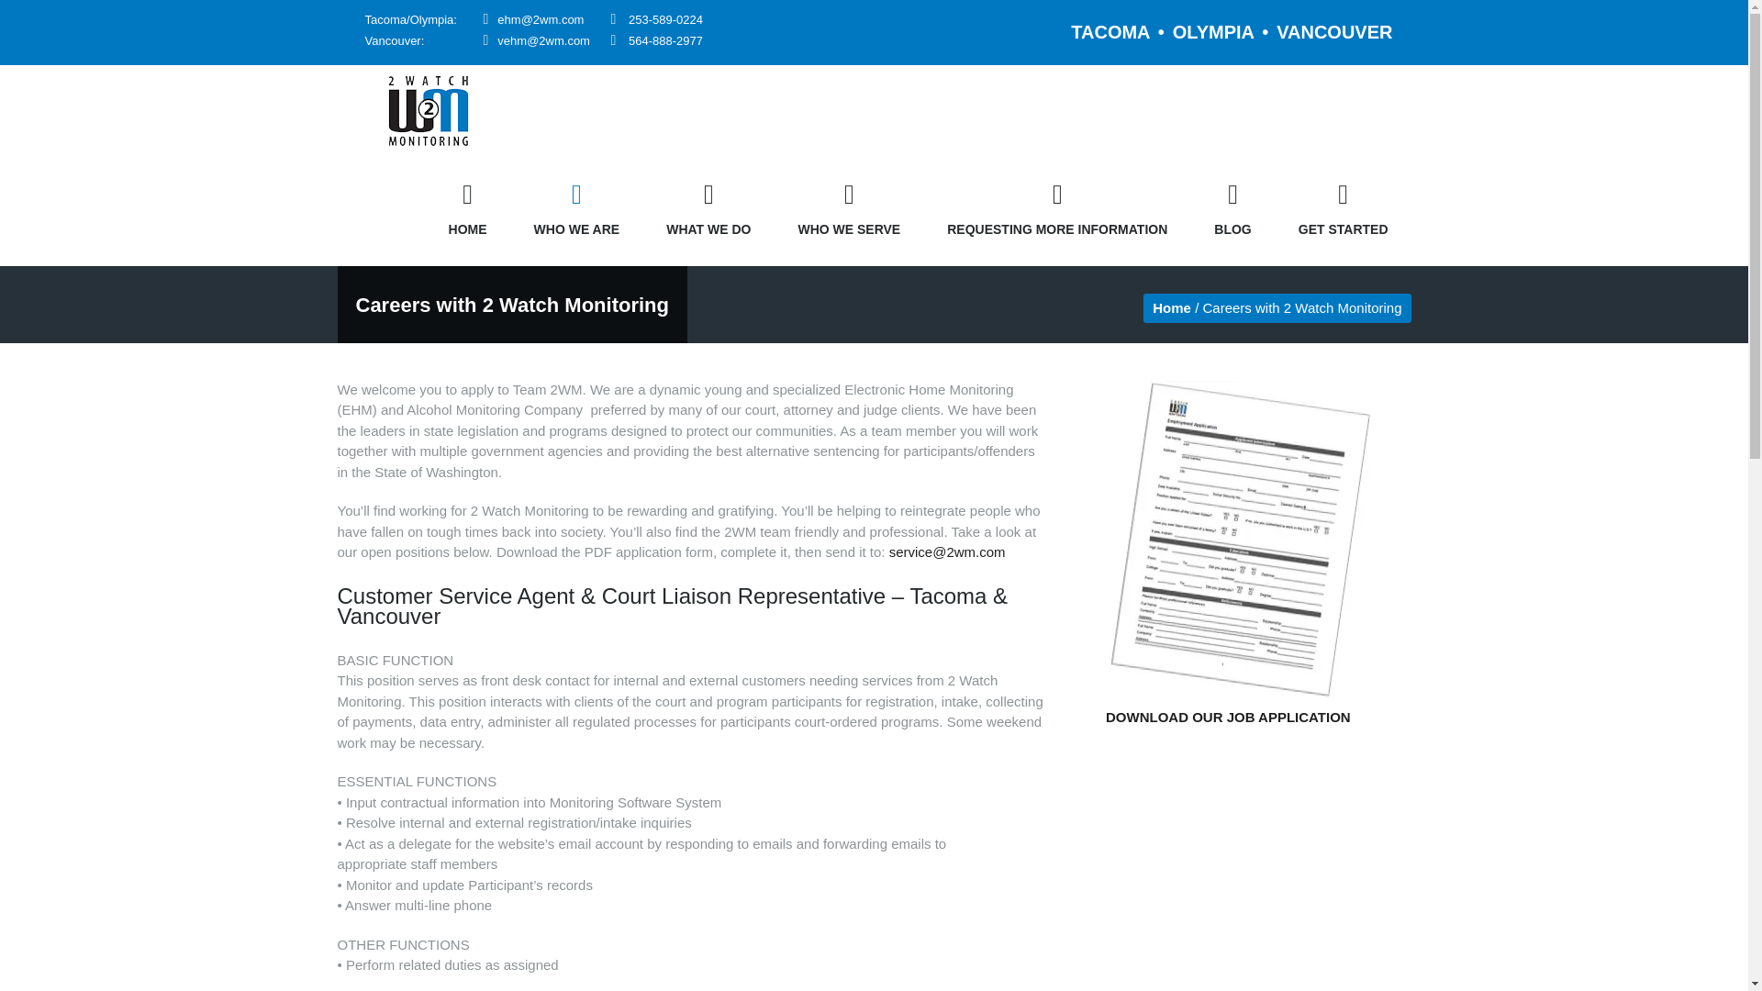  Describe the element at coordinates (1228, 717) in the screenshot. I see `DOWNLOAD OUR JOB APPLICATION` at that location.